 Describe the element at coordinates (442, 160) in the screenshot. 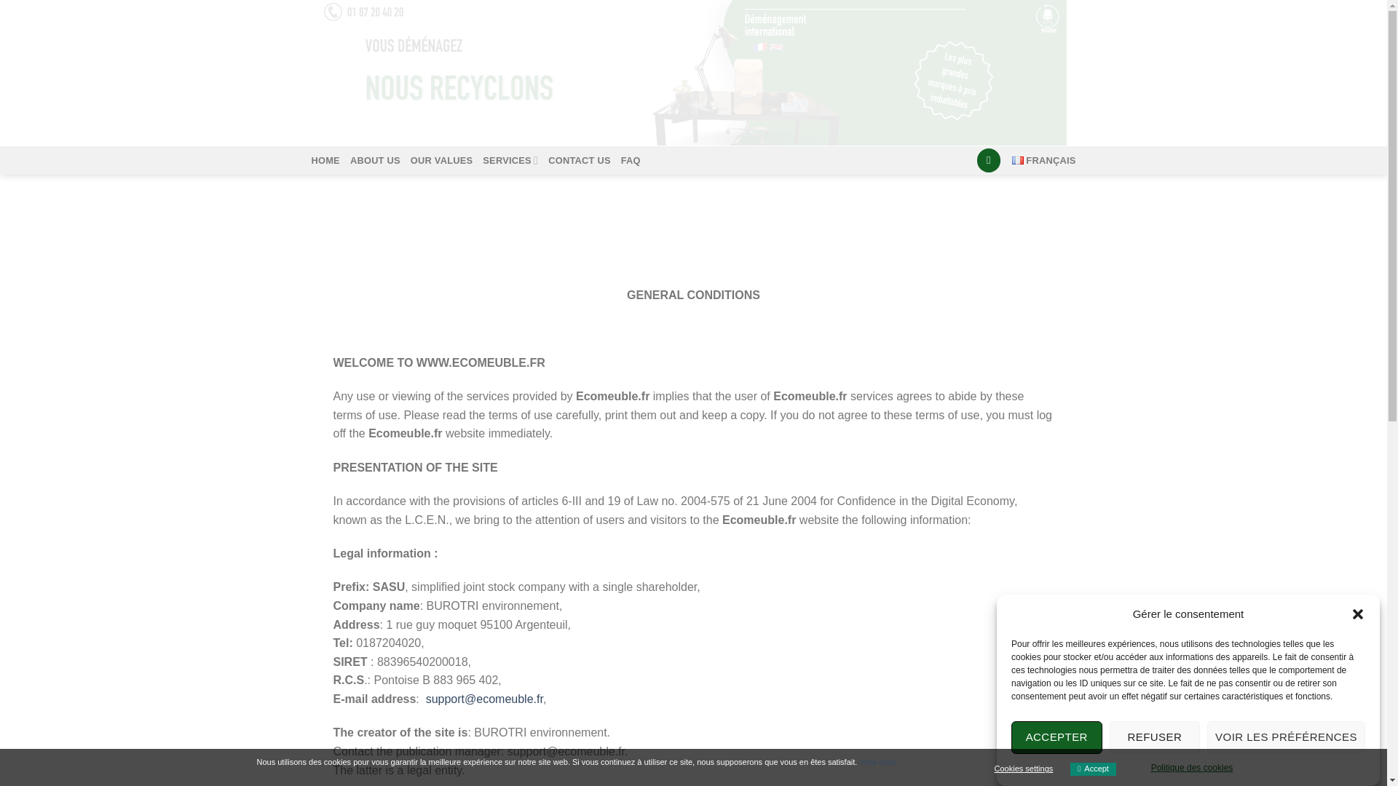

I see `OUR VALUES` at that location.